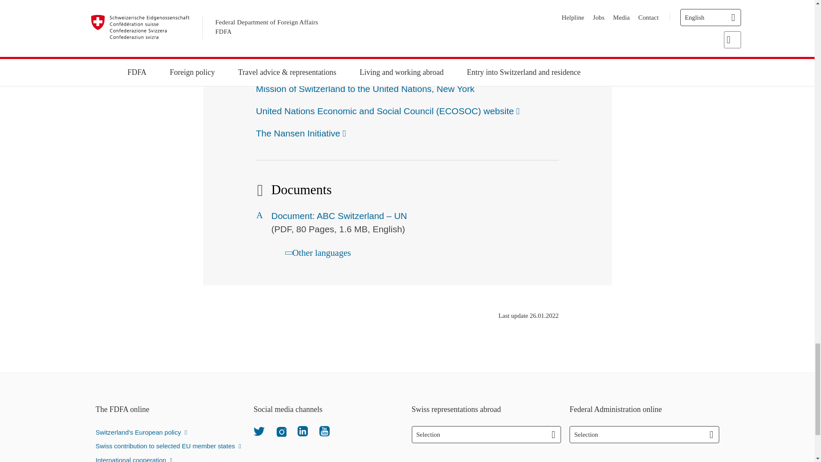 This screenshot has width=821, height=462. I want to click on Twitter, so click(259, 431).